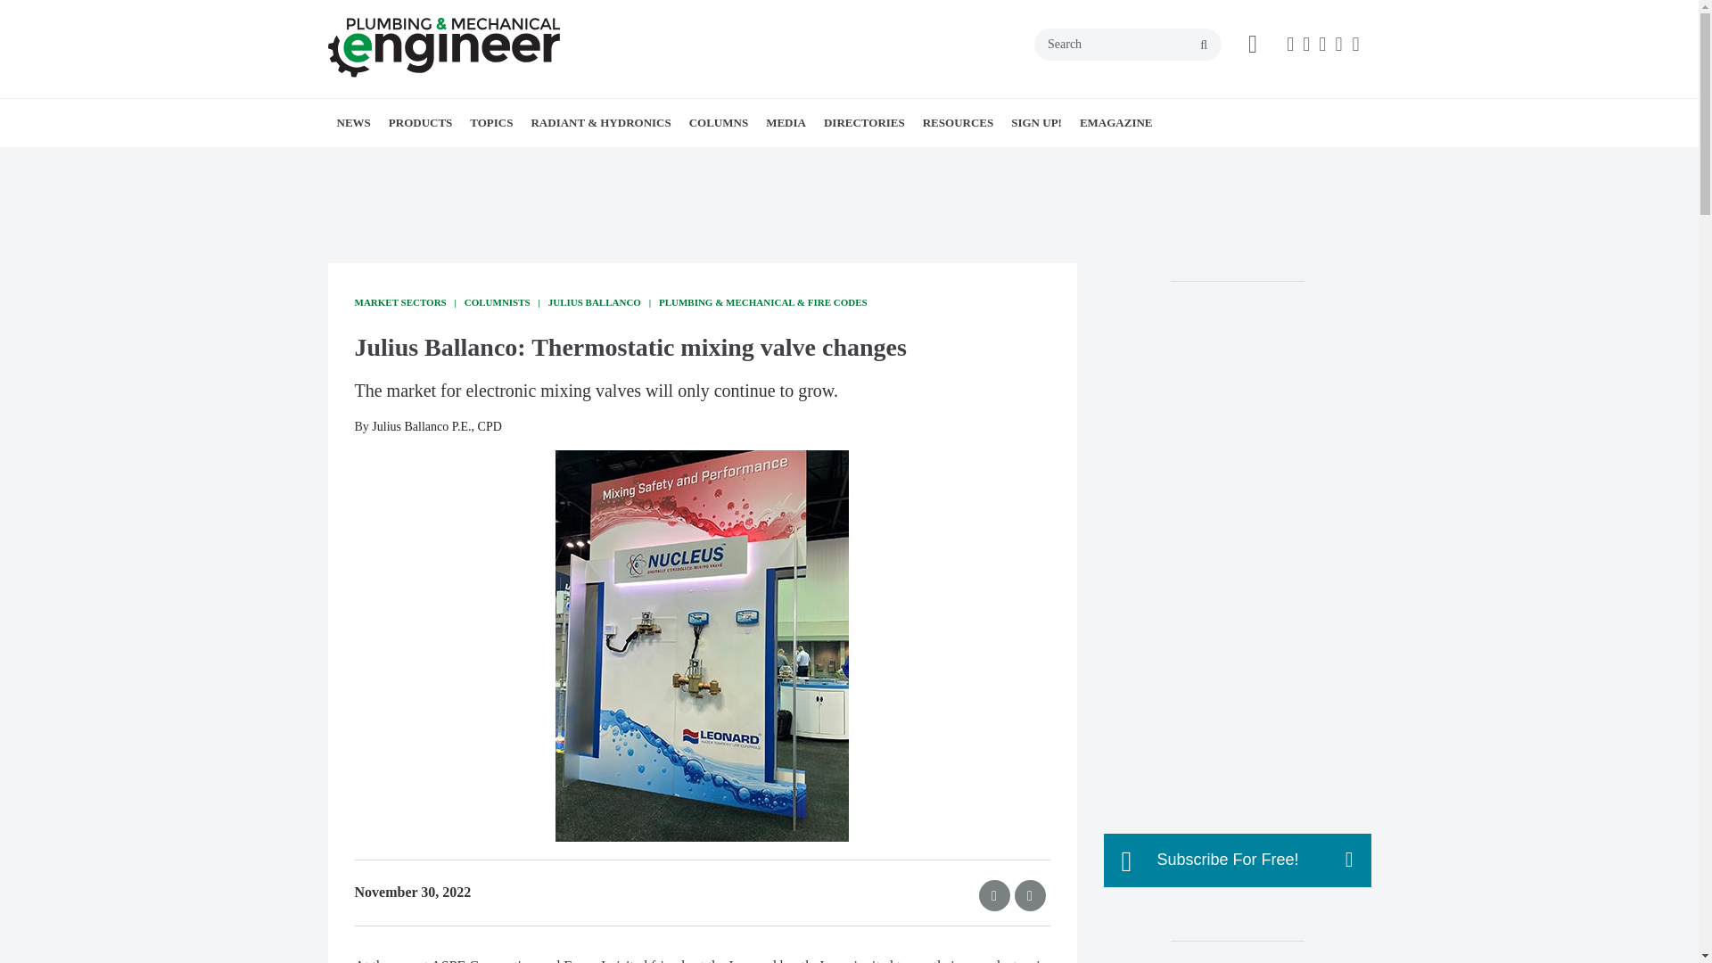 The image size is (1712, 963). Describe the element at coordinates (1204, 45) in the screenshot. I see `search` at that location.